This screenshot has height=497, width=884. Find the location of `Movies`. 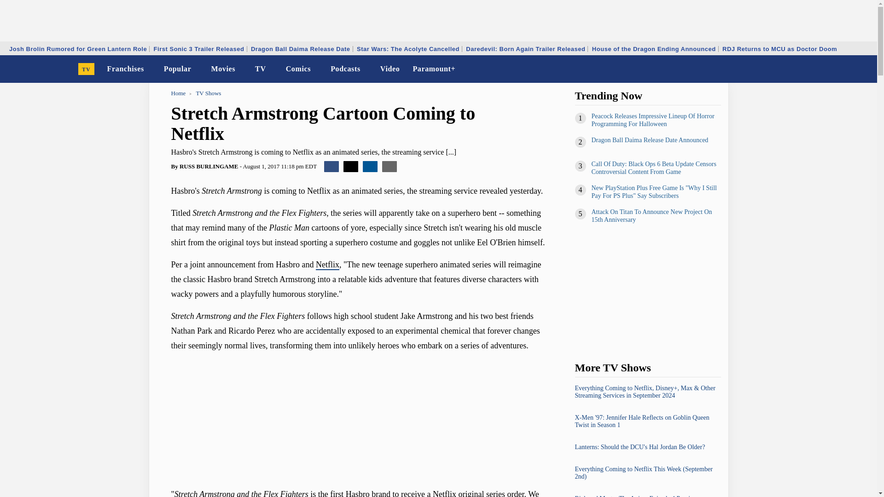

Movies is located at coordinates (223, 69).